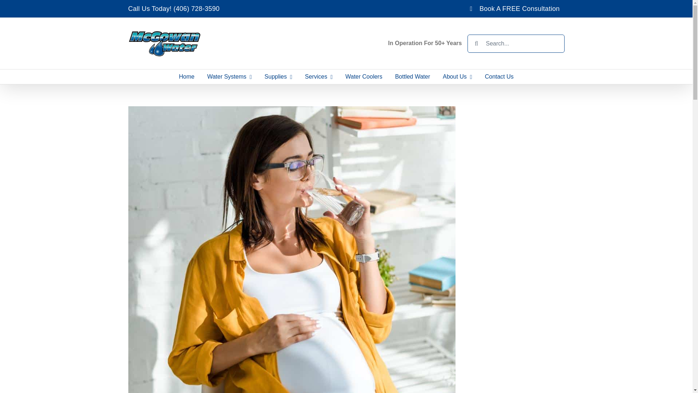 This screenshot has height=393, width=698. Describe the element at coordinates (229, 77) in the screenshot. I see `Water Systems` at that location.